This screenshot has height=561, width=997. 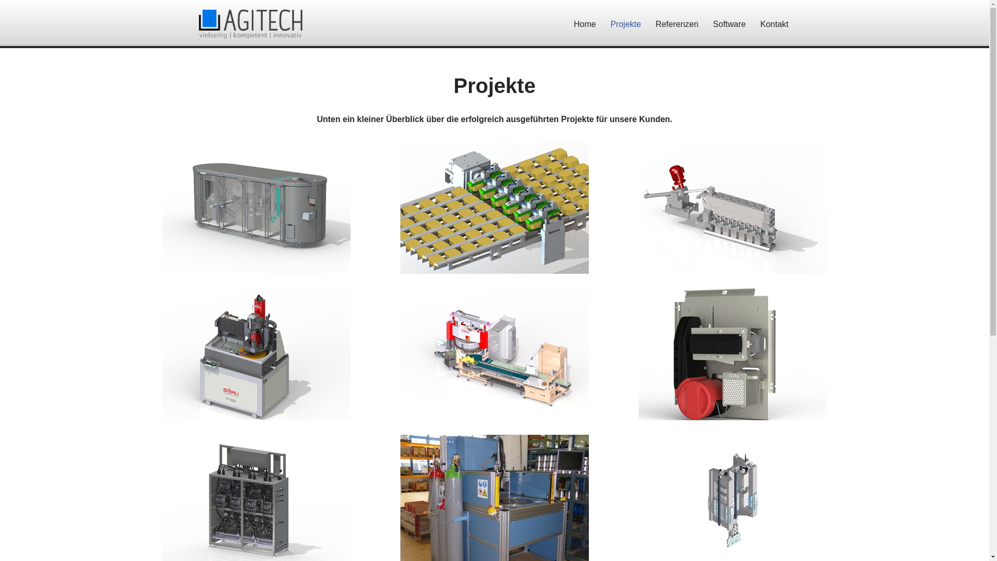 What do you see at coordinates (8, 22) in the screenshot?
I see `Zum Inhalt springen` at bounding box center [8, 22].